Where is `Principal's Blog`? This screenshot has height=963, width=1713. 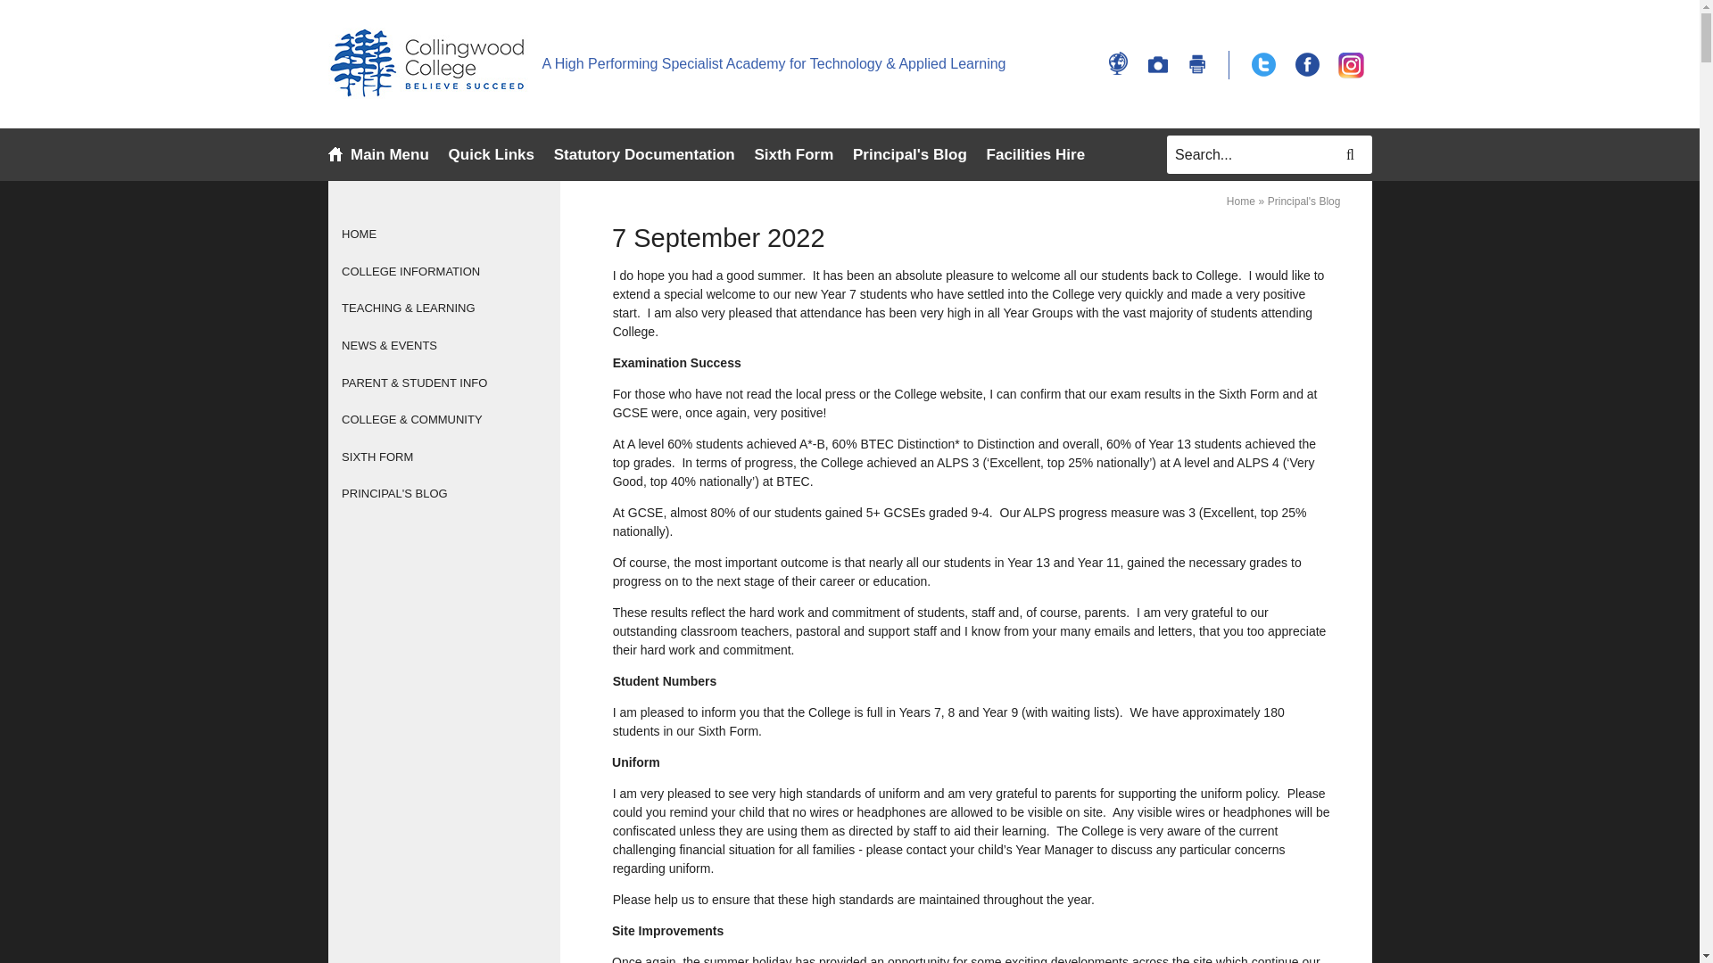 Principal's Blog is located at coordinates (910, 155).